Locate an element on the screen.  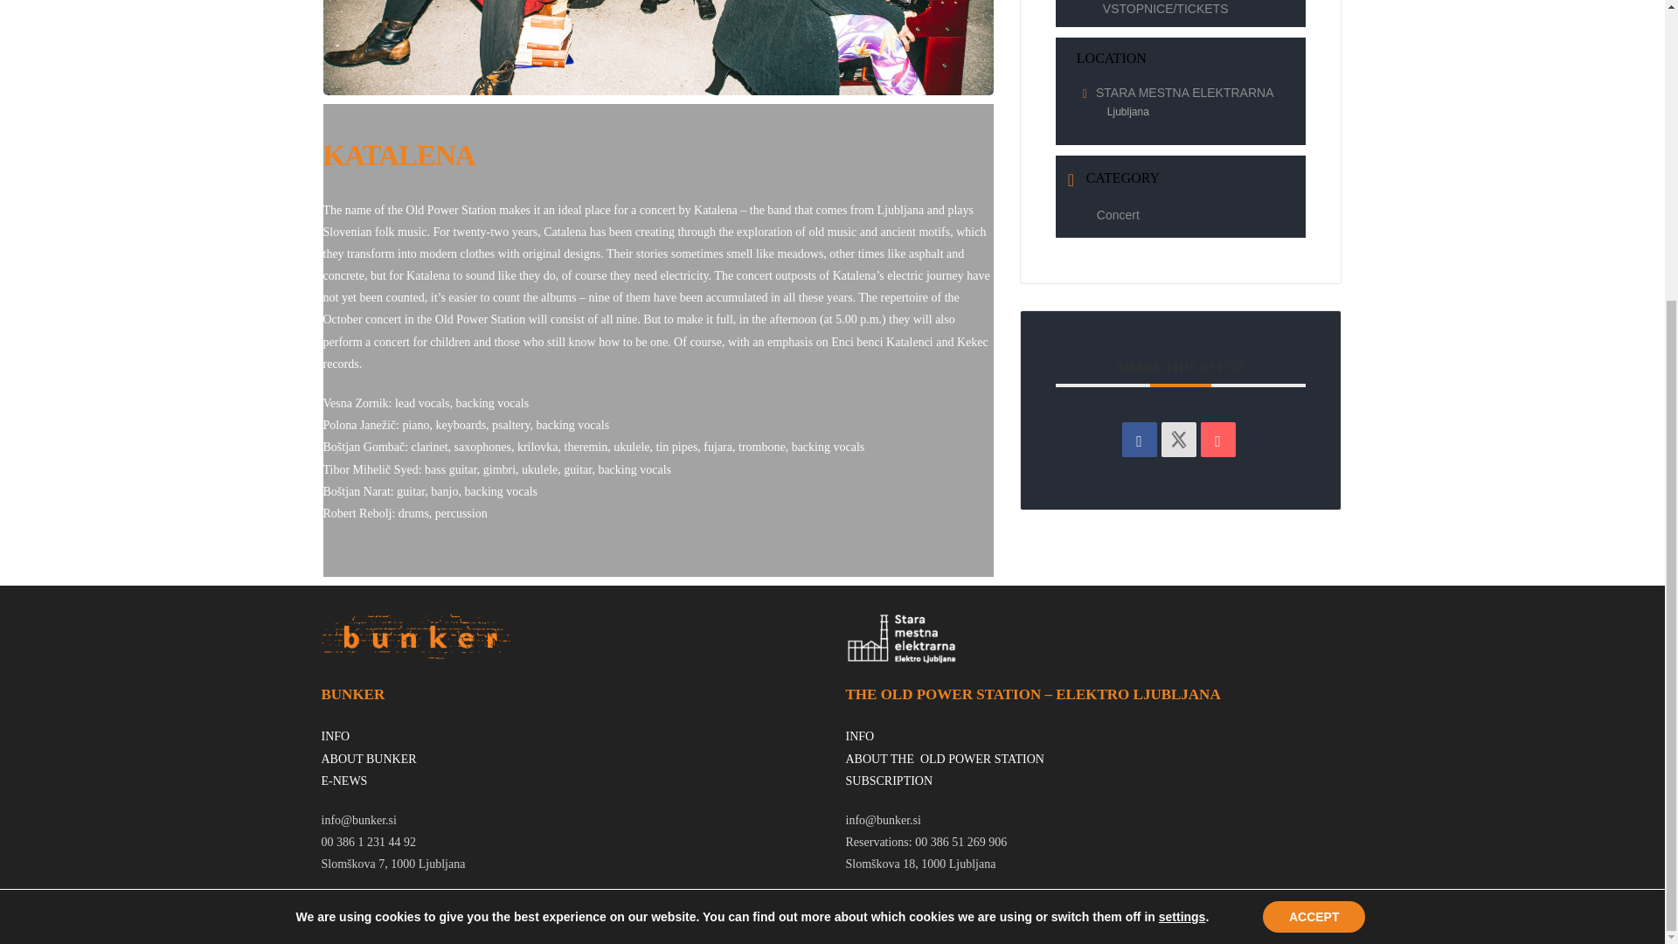
E-NEWS is located at coordinates (344, 780).